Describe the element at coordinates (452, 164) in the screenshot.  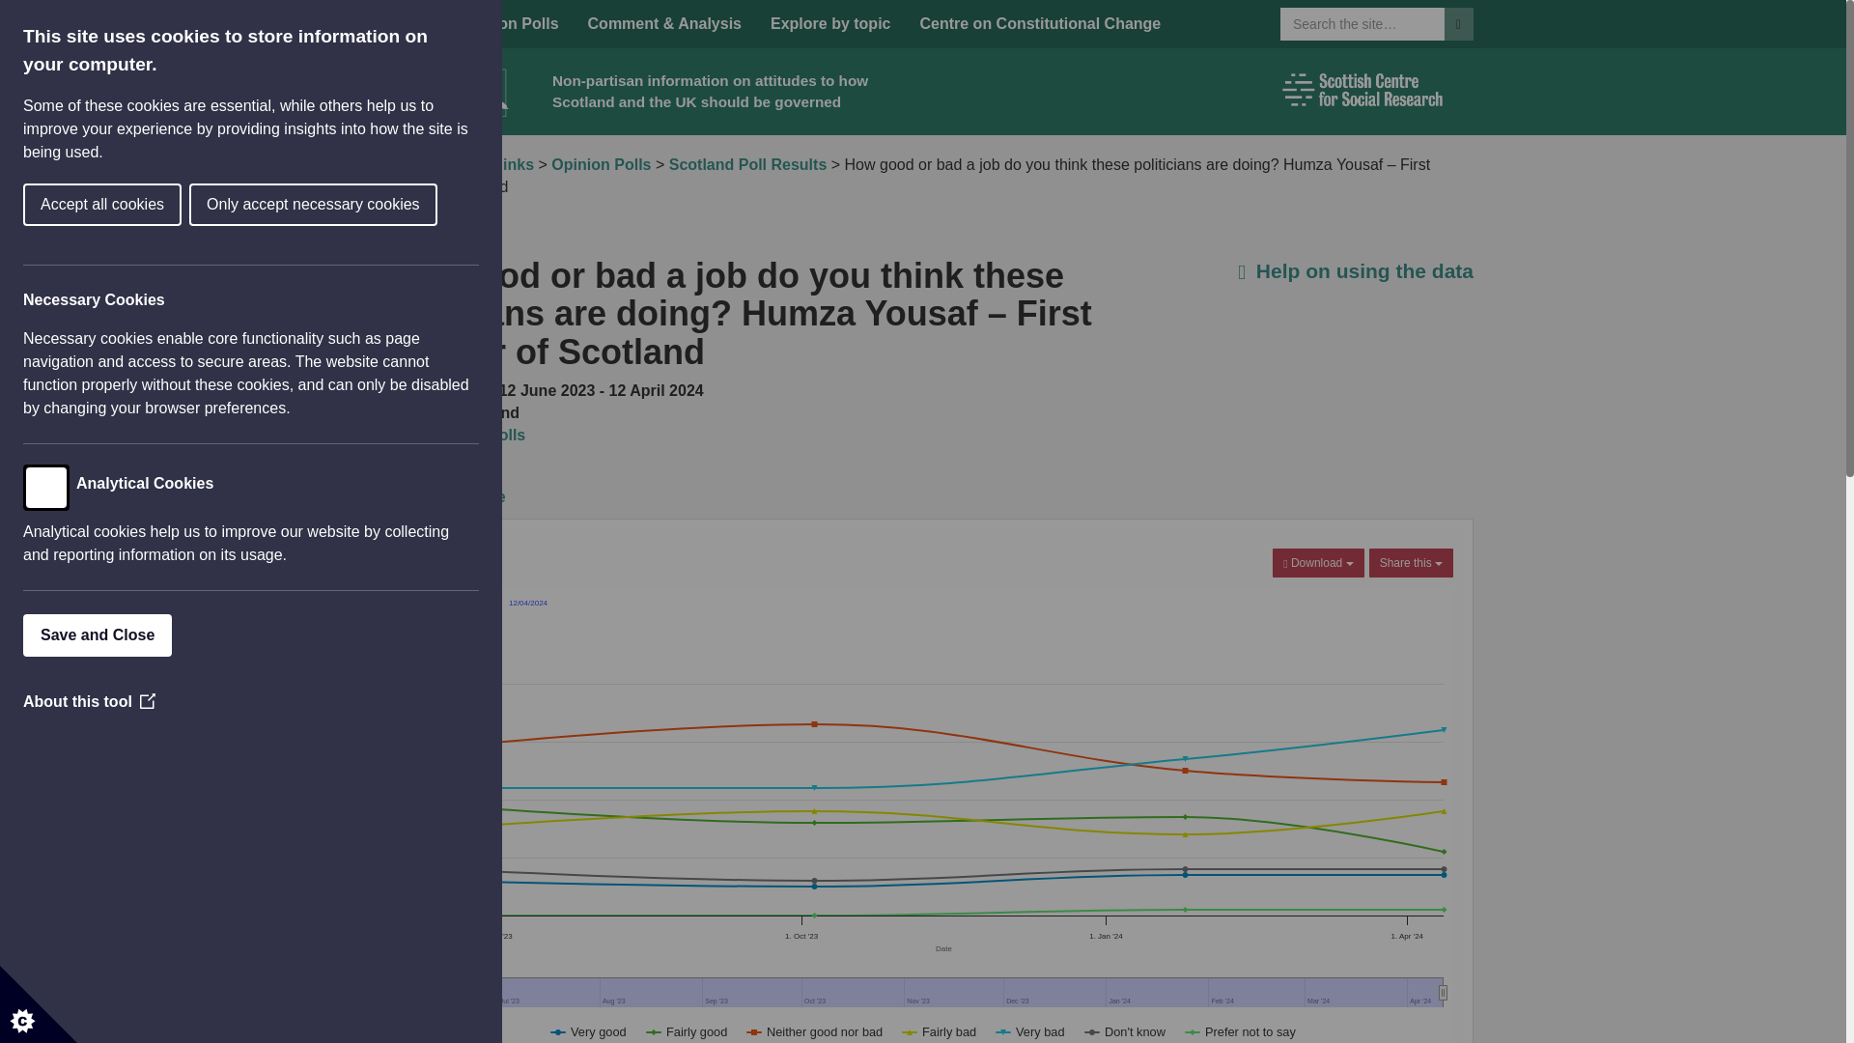
I see `What Scotland Thinks` at that location.